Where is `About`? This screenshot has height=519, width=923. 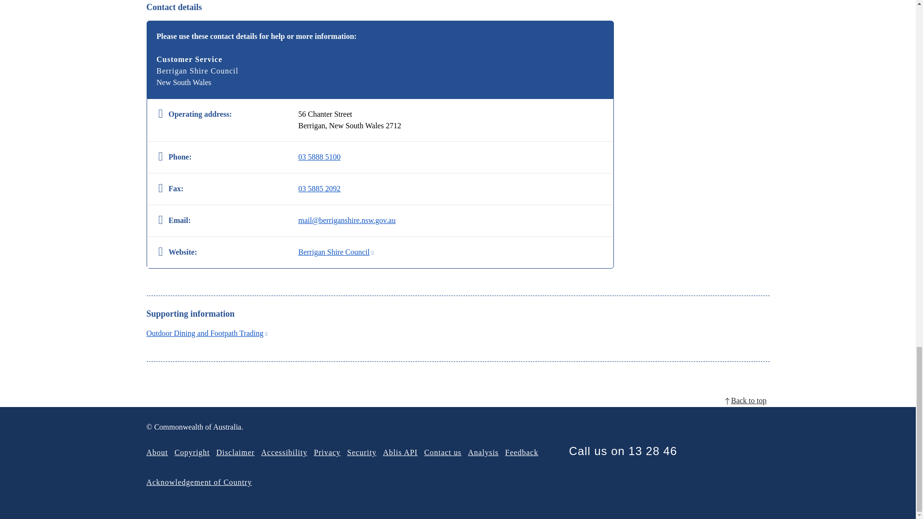 About is located at coordinates (157, 453).